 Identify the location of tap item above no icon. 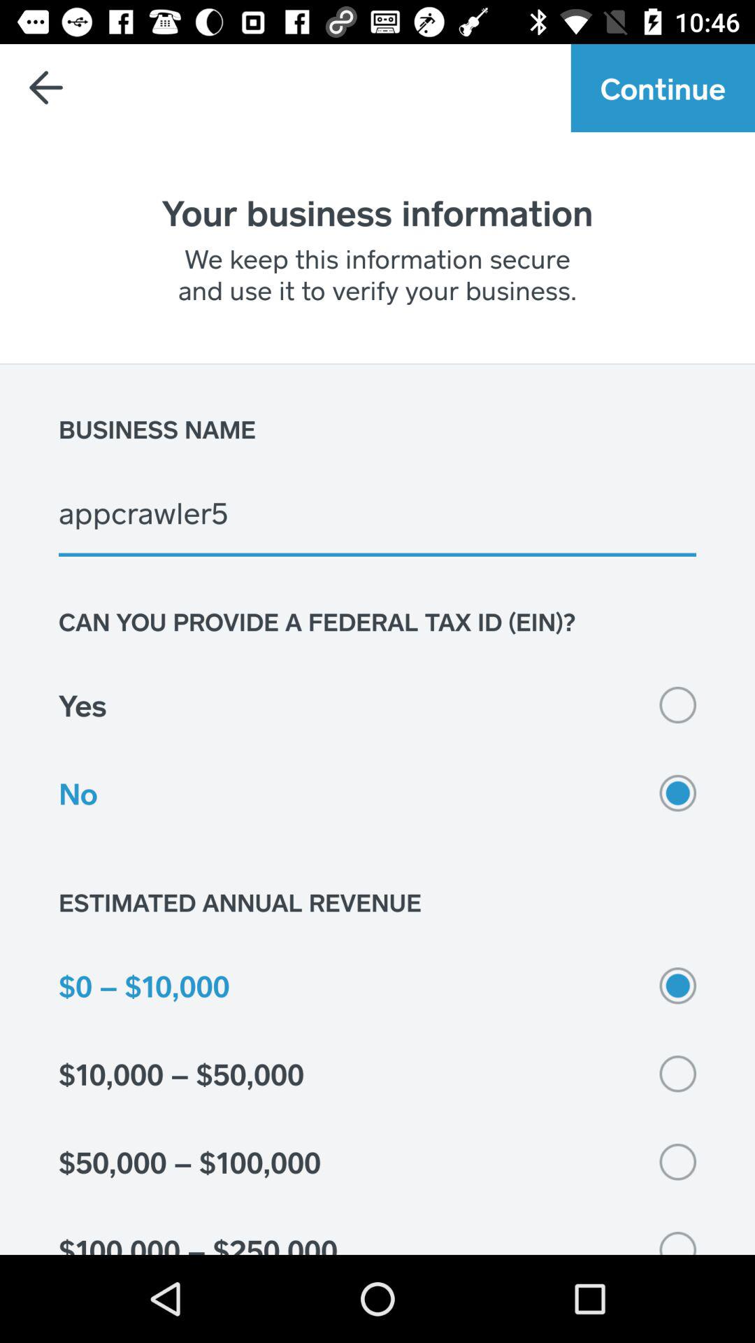
(377, 705).